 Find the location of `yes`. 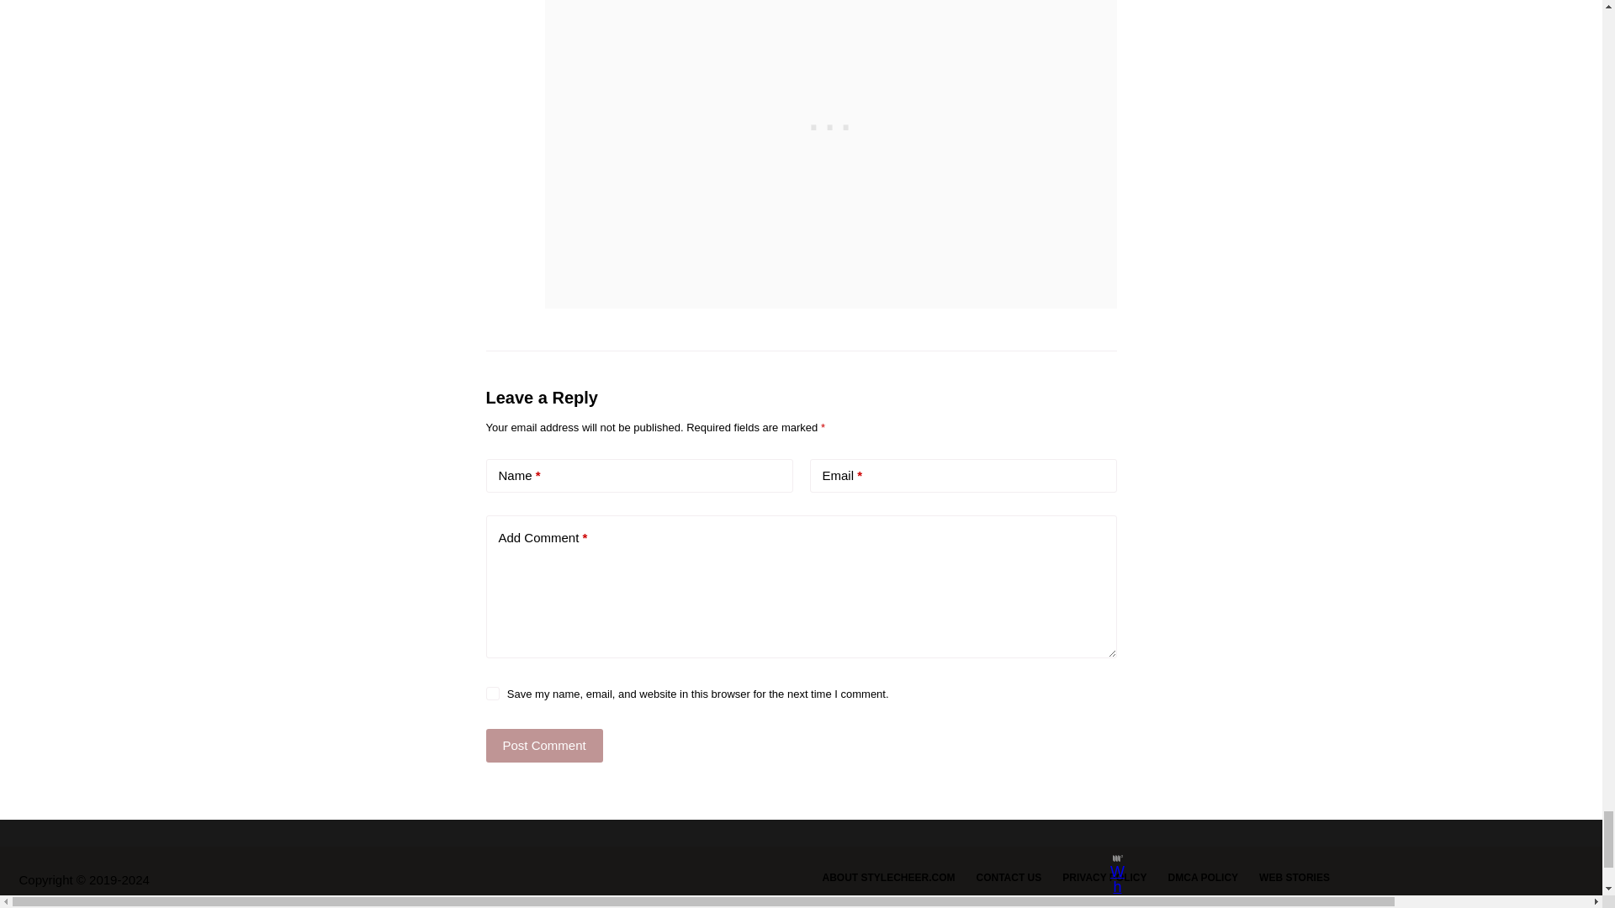

yes is located at coordinates (492, 693).